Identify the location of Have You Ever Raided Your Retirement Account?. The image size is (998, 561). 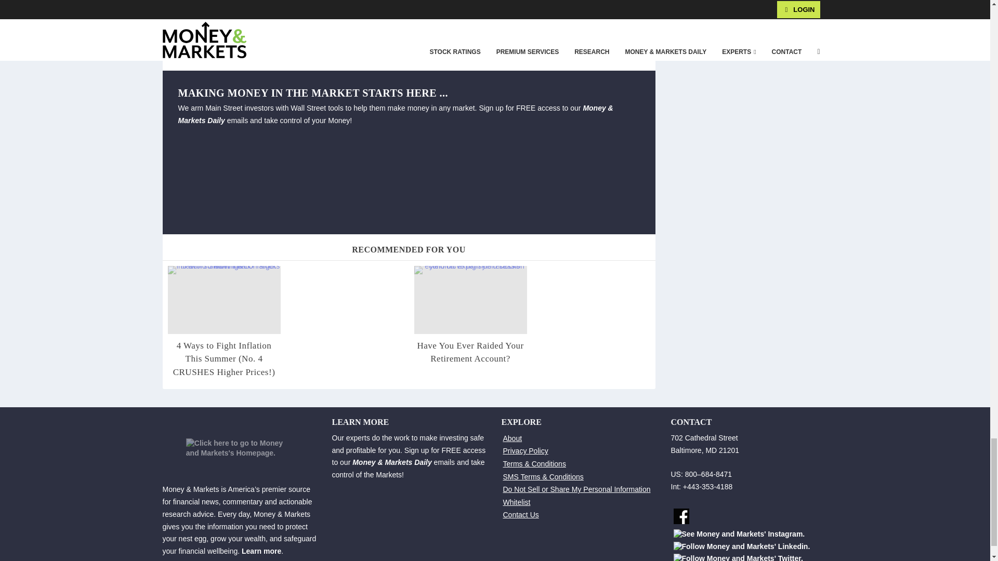
(470, 352).